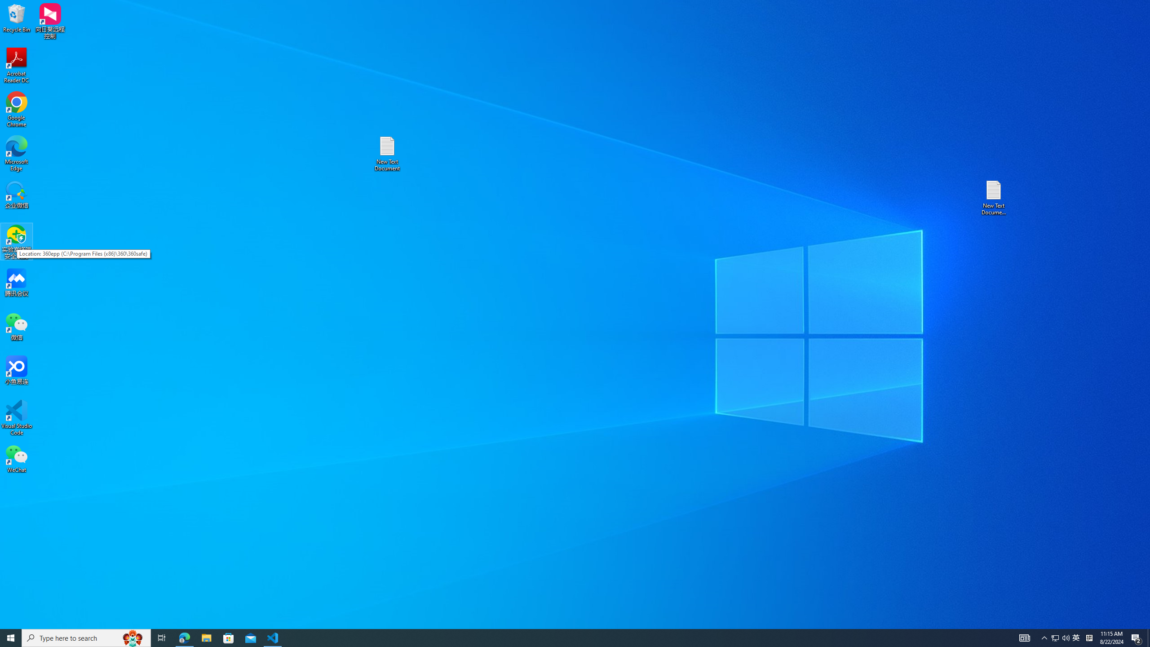 The height and width of the screenshot is (647, 1150). What do you see at coordinates (17, 66) in the screenshot?
I see `Acrobat Reader DC` at bounding box center [17, 66].